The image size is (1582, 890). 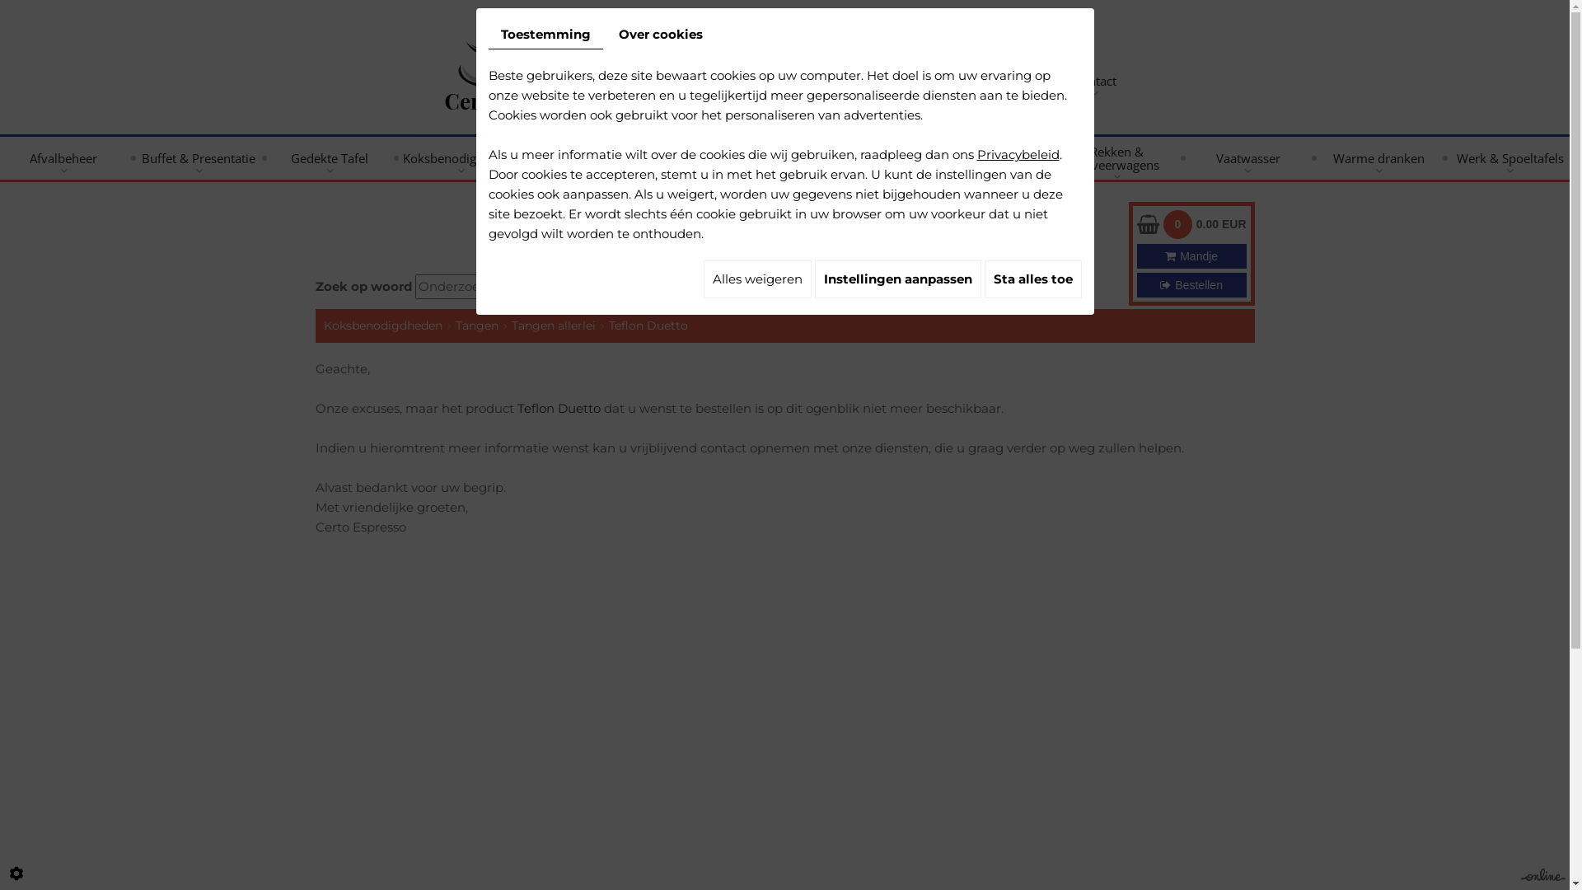 What do you see at coordinates (1116, 158) in the screenshot?
I see `Rekken & Serveerwagens` at bounding box center [1116, 158].